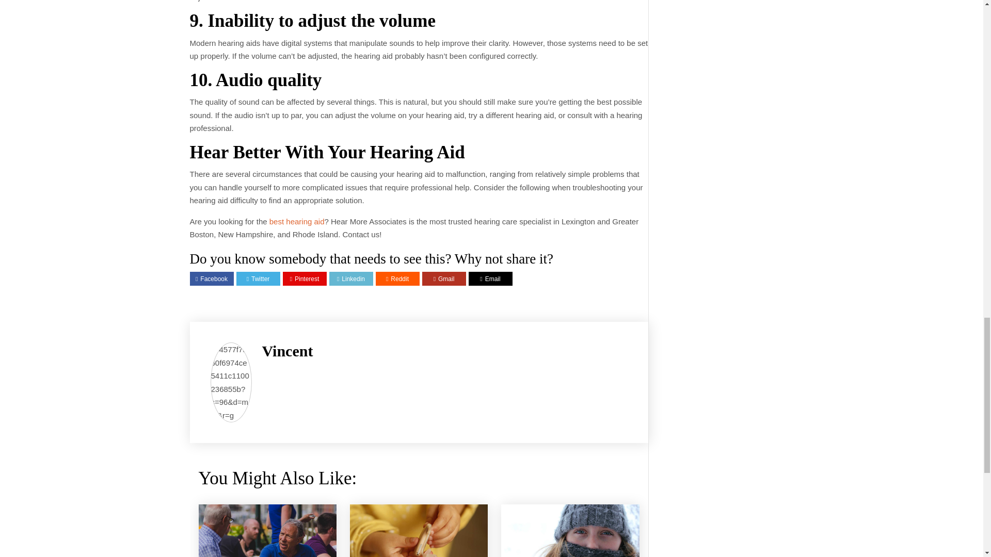  I want to click on Share on Pinterest, so click(305, 278).